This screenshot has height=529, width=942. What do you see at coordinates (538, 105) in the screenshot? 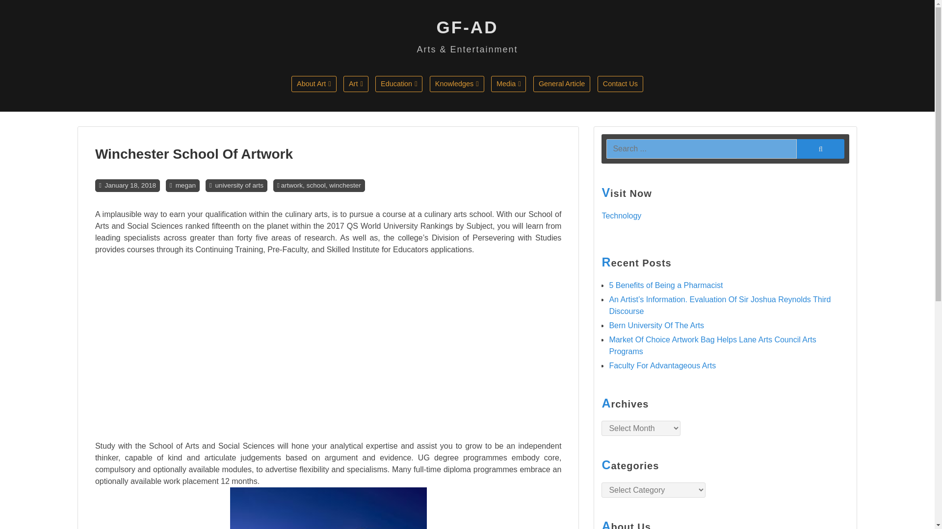
I see `arts and learning` at bounding box center [538, 105].